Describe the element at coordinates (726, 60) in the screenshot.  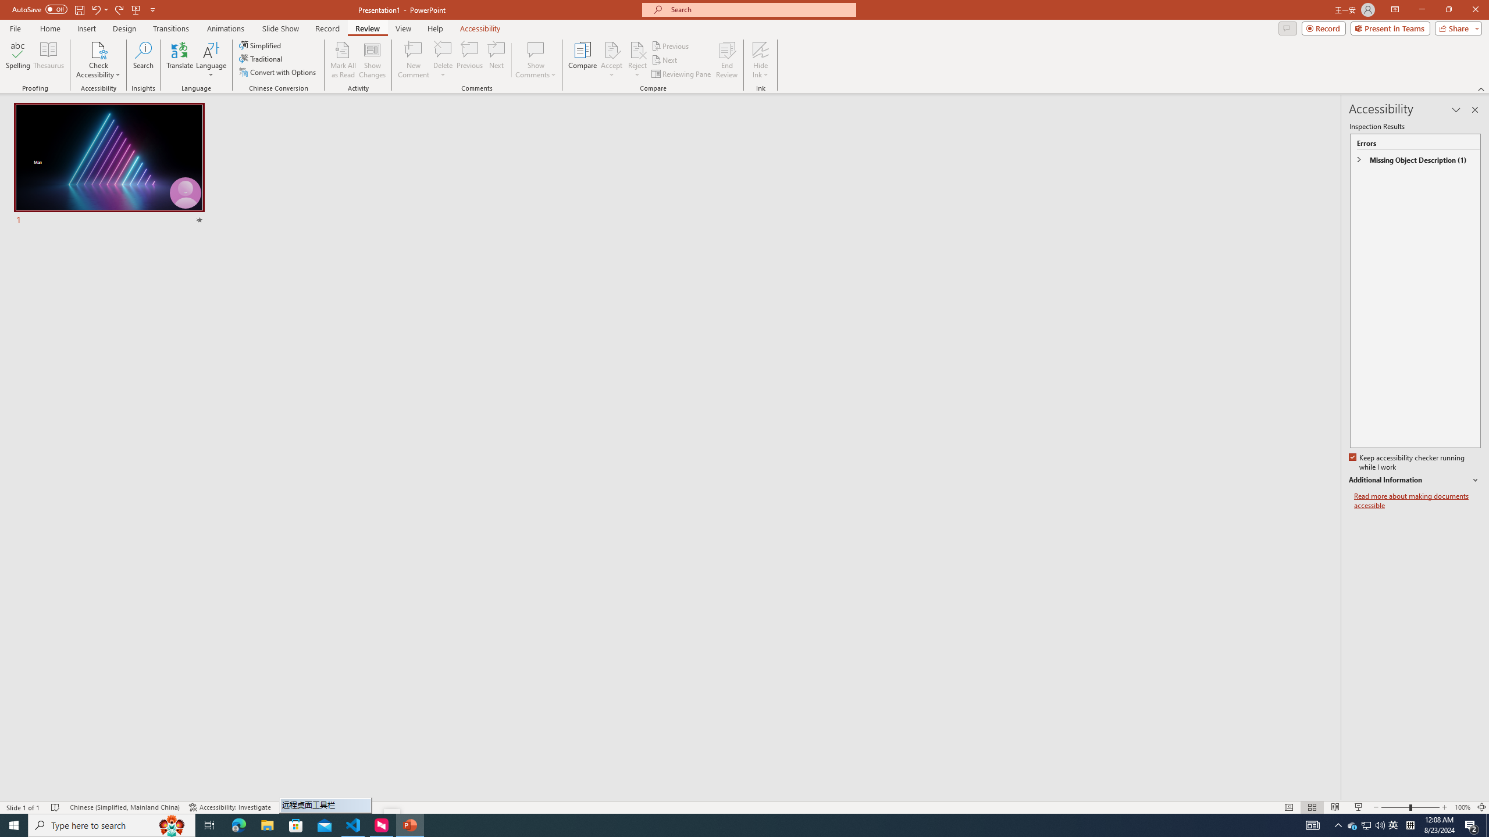
I see `End Review` at that location.